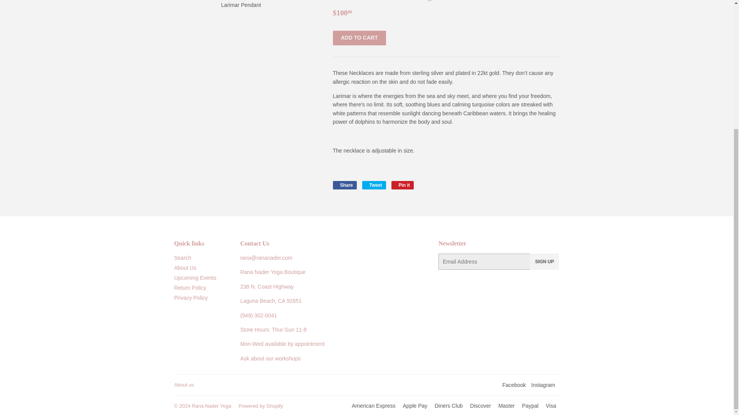  I want to click on ADD TO CART, so click(184, 384).